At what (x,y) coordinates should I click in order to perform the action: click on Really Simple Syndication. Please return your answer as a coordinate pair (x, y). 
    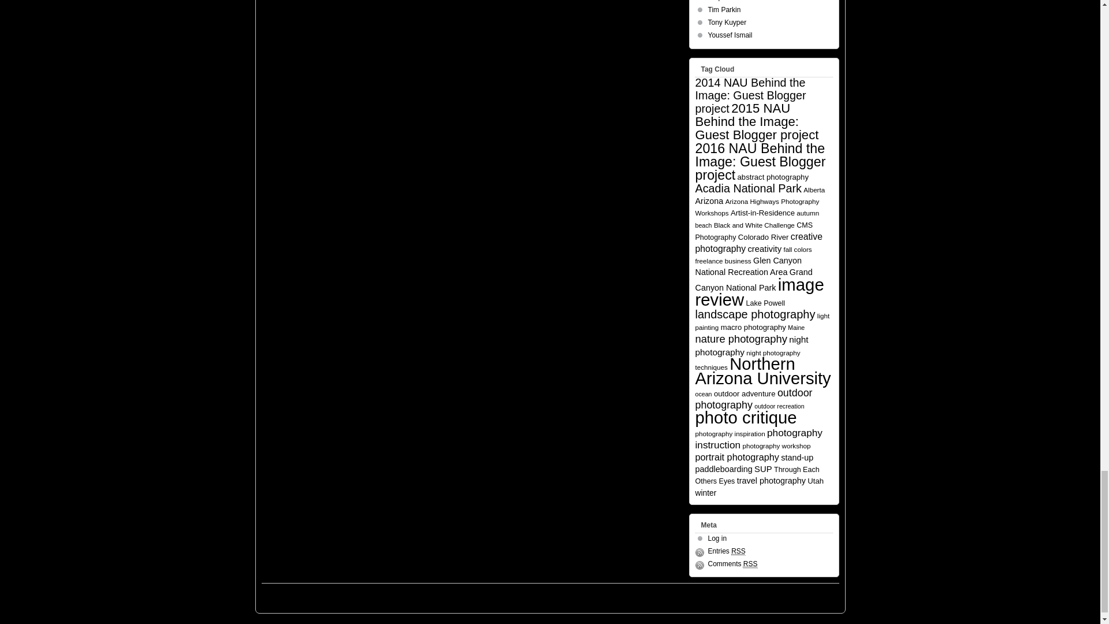
    Looking at the image, I should click on (738, 551).